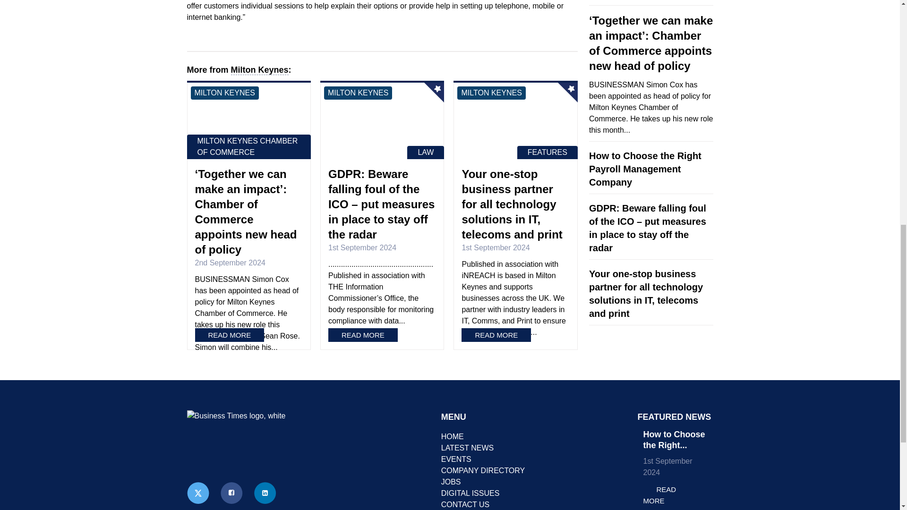  Describe the element at coordinates (224, 93) in the screenshot. I see `See all milton keynes` at that location.